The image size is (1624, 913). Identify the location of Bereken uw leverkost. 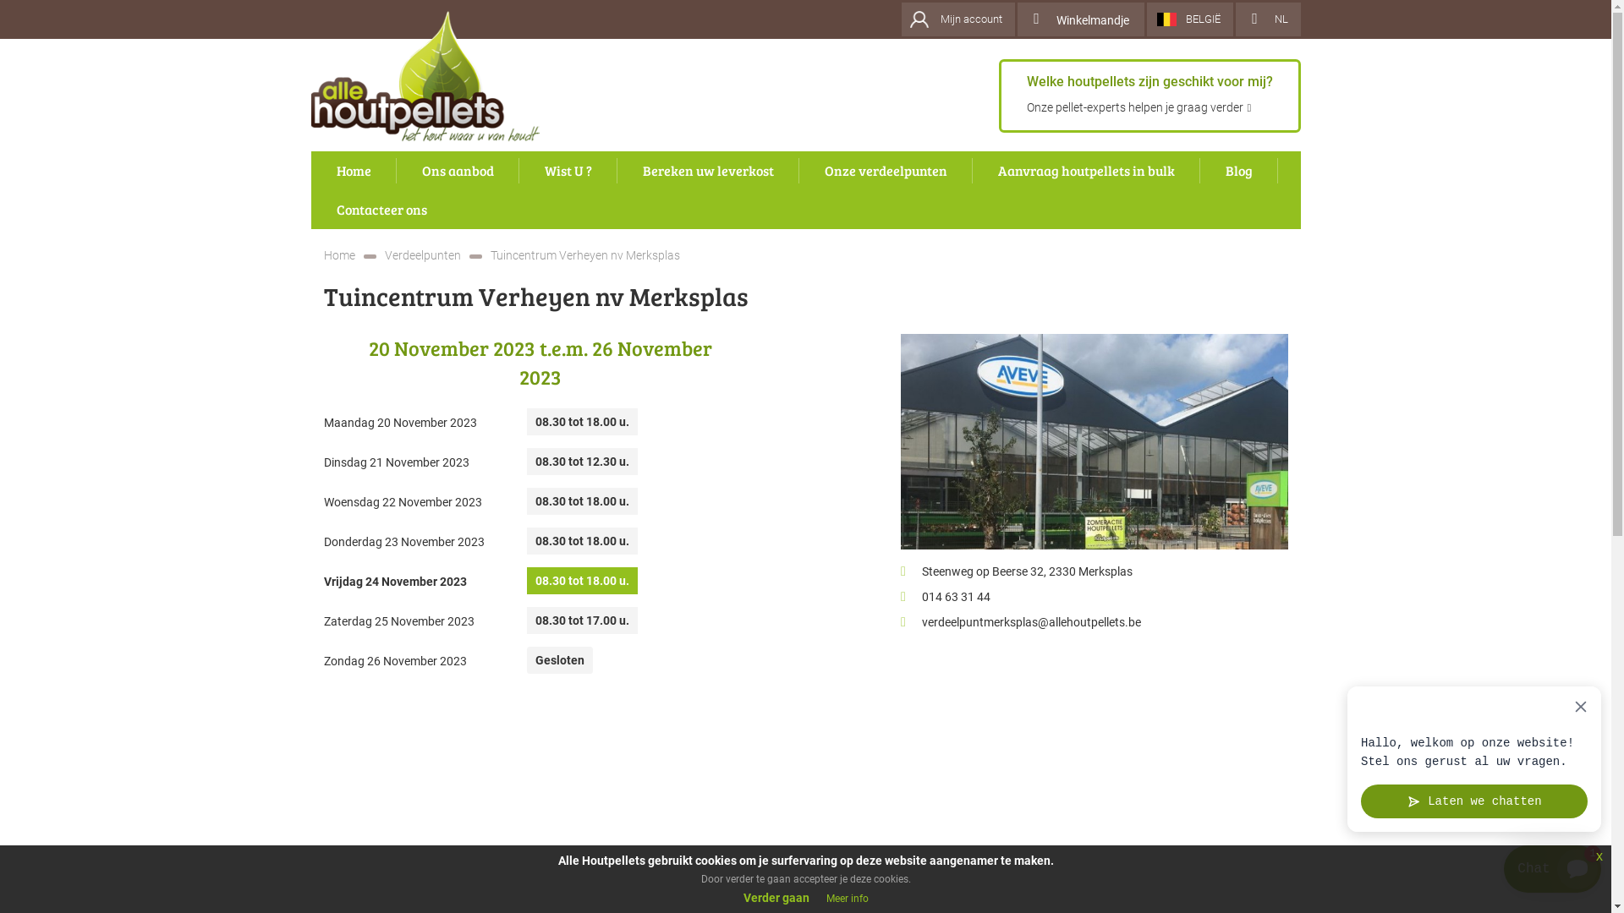
(709, 171).